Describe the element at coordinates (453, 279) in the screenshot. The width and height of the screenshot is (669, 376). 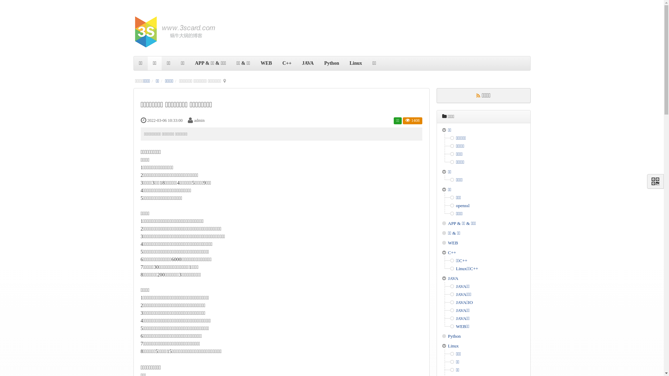
I see `JAVA` at that location.